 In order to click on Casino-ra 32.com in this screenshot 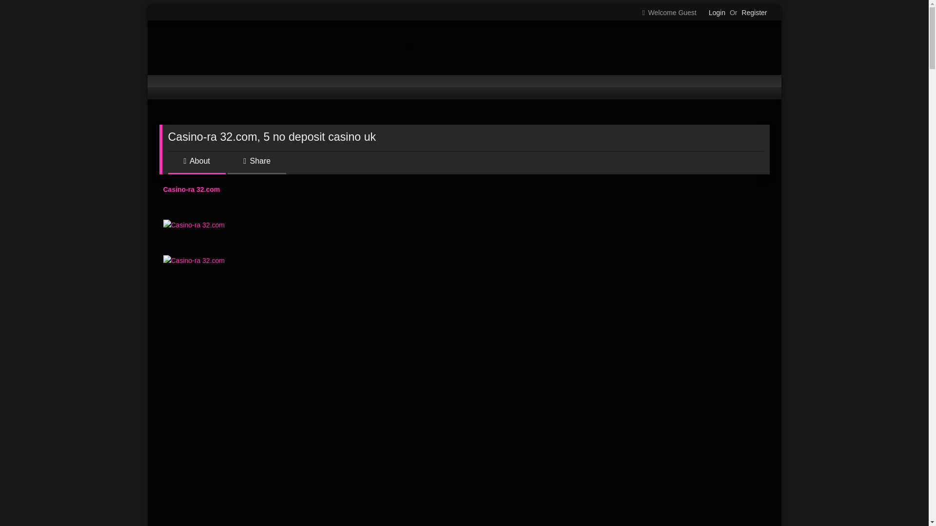, I will do `click(191, 189)`.